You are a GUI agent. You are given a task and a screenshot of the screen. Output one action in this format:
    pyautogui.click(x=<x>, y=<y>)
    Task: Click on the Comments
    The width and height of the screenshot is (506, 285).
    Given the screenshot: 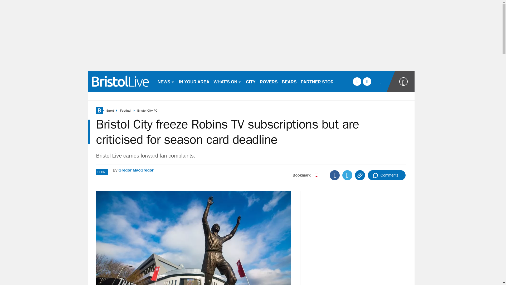 What is the action you would take?
    pyautogui.click(x=387, y=175)
    